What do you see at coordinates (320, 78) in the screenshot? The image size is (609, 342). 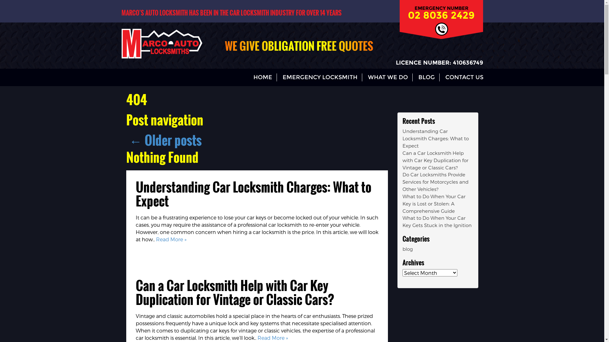 I see `EMERGENCY LOCKSMITH` at bounding box center [320, 78].